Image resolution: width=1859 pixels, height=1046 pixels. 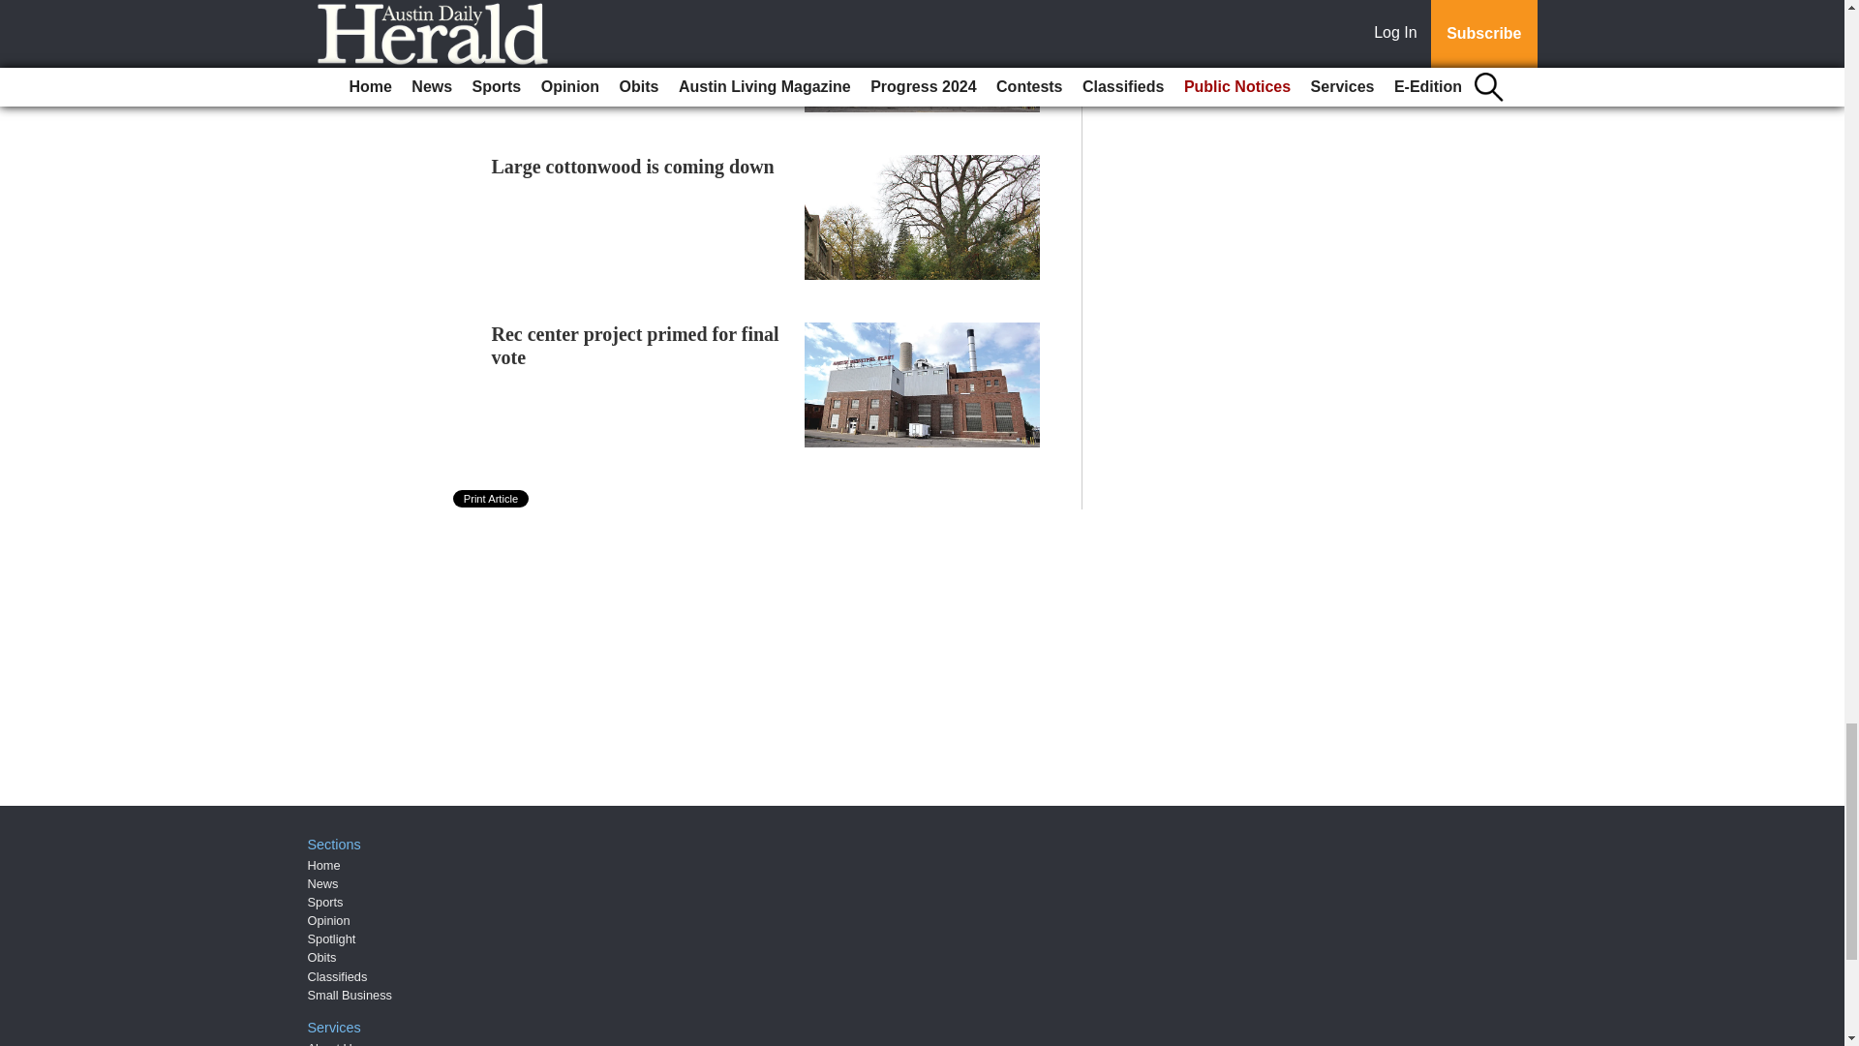 I want to click on Rec center project primed for final vote, so click(x=635, y=345).